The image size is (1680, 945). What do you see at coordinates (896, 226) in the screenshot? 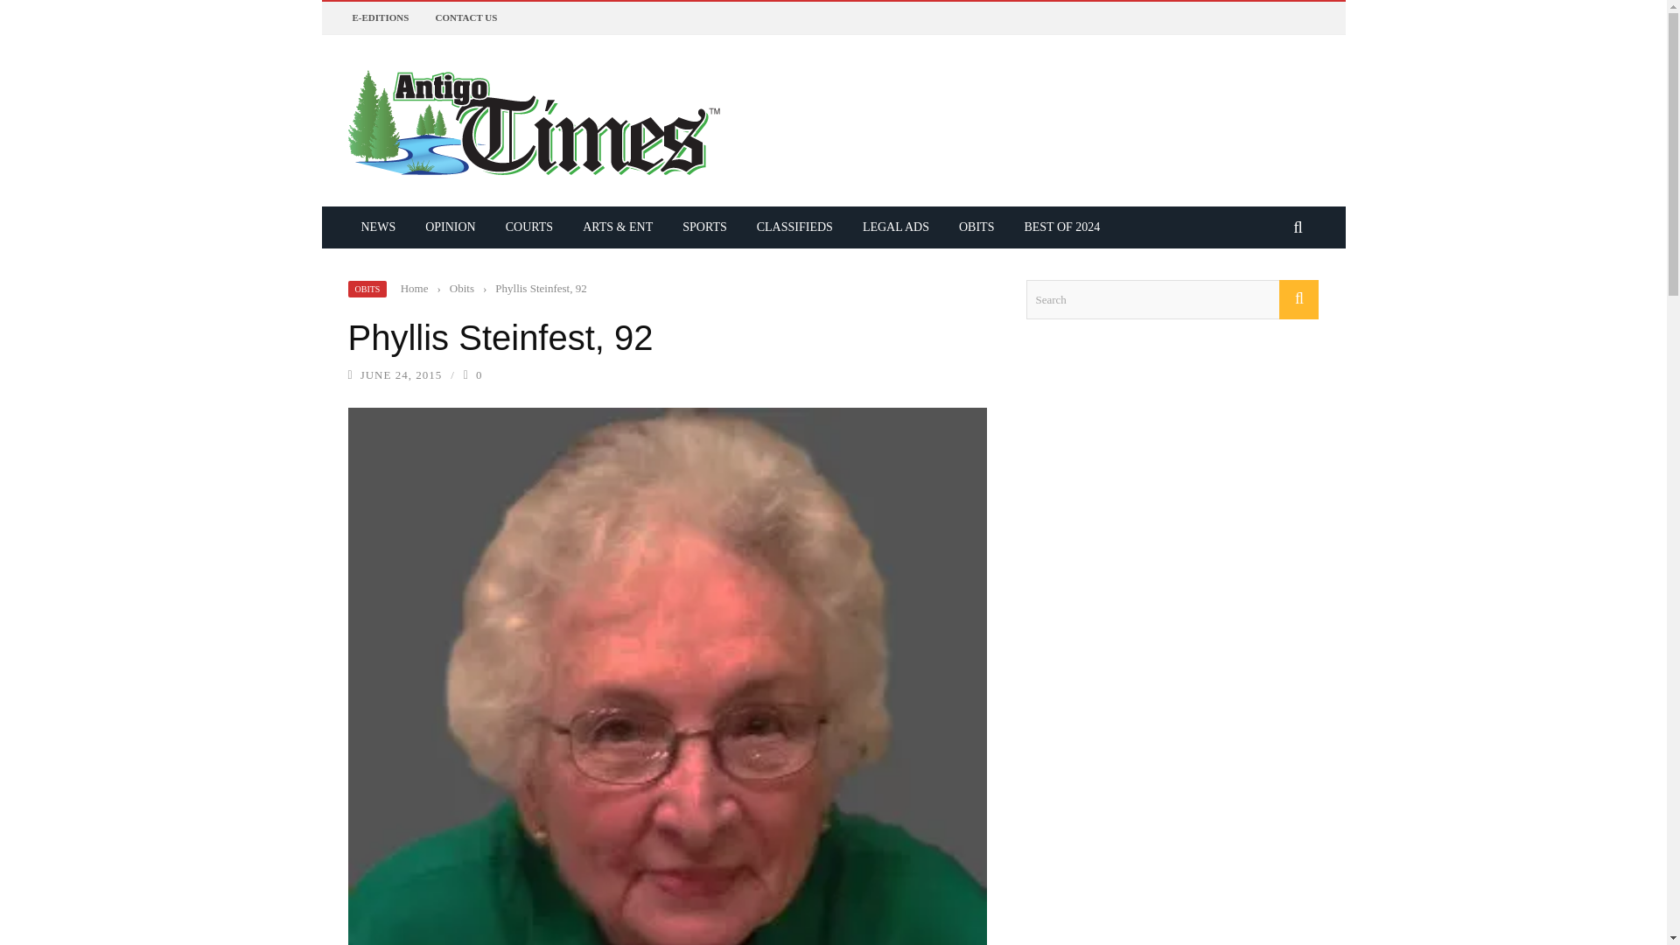
I see `LEGAL ADS` at bounding box center [896, 226].